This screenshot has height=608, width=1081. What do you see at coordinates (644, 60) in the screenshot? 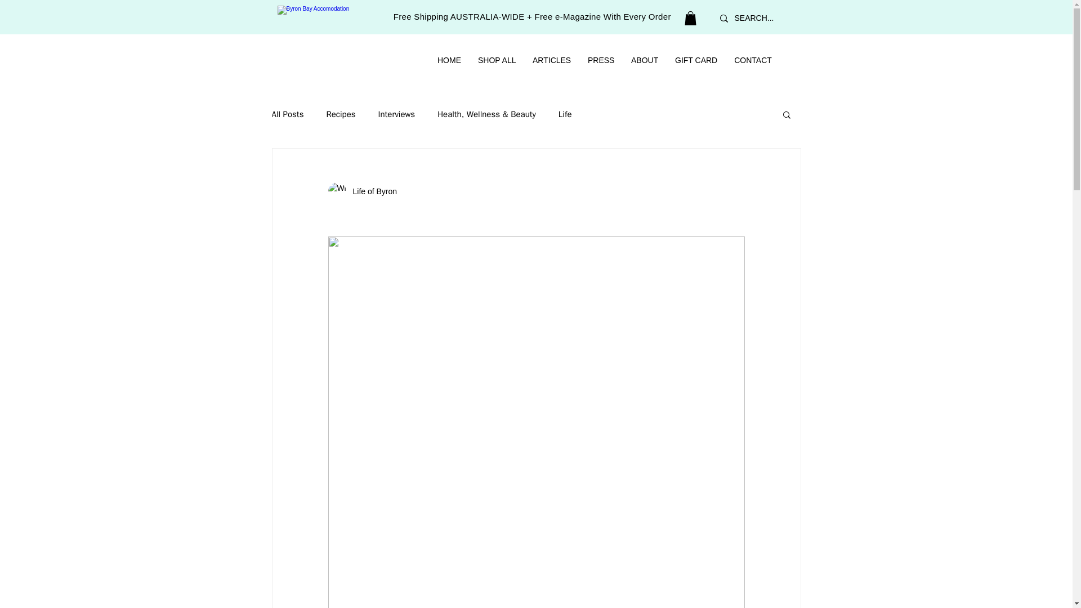
I see `ABOUT` at bounding box center [644, 60].